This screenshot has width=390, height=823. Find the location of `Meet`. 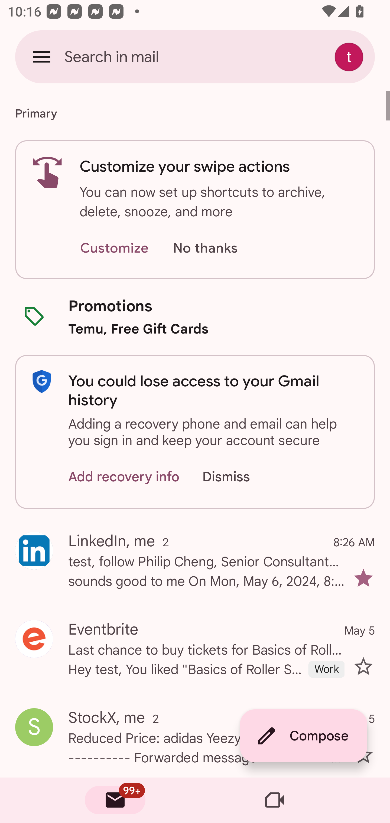

Meet is located at coordinates (275, 800).